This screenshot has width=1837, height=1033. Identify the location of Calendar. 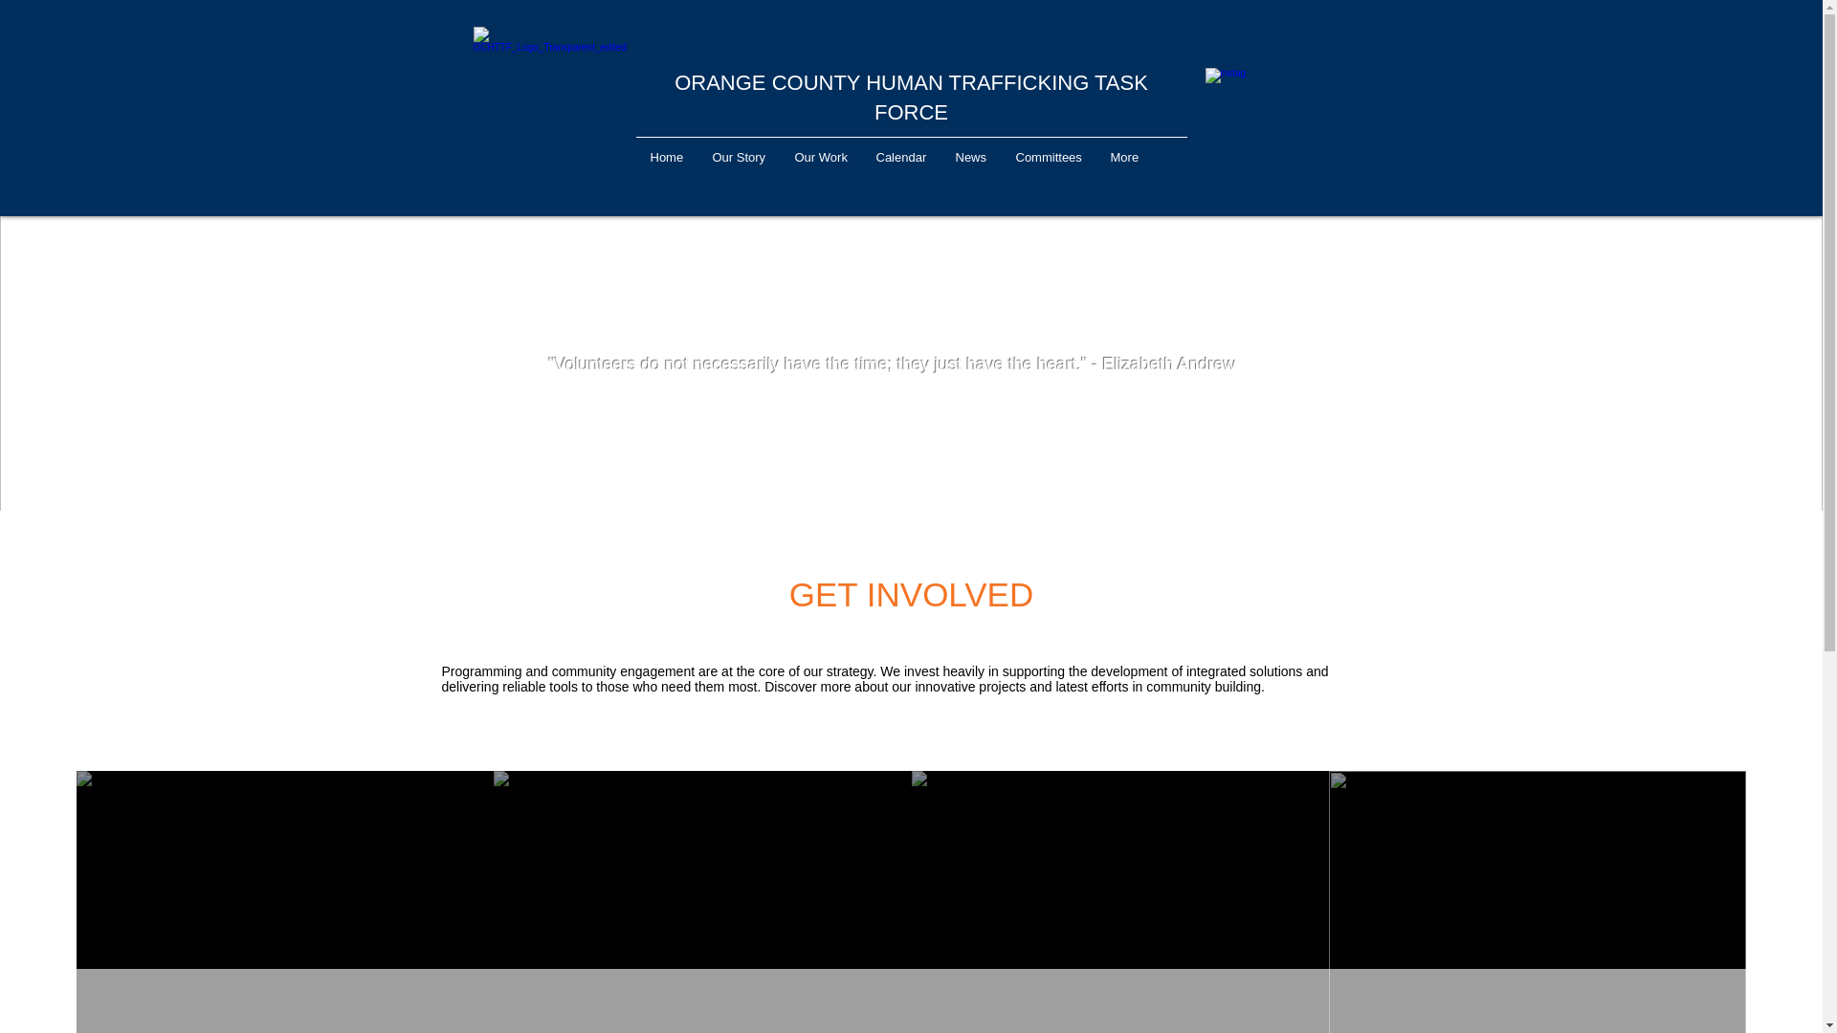
(901, 158).